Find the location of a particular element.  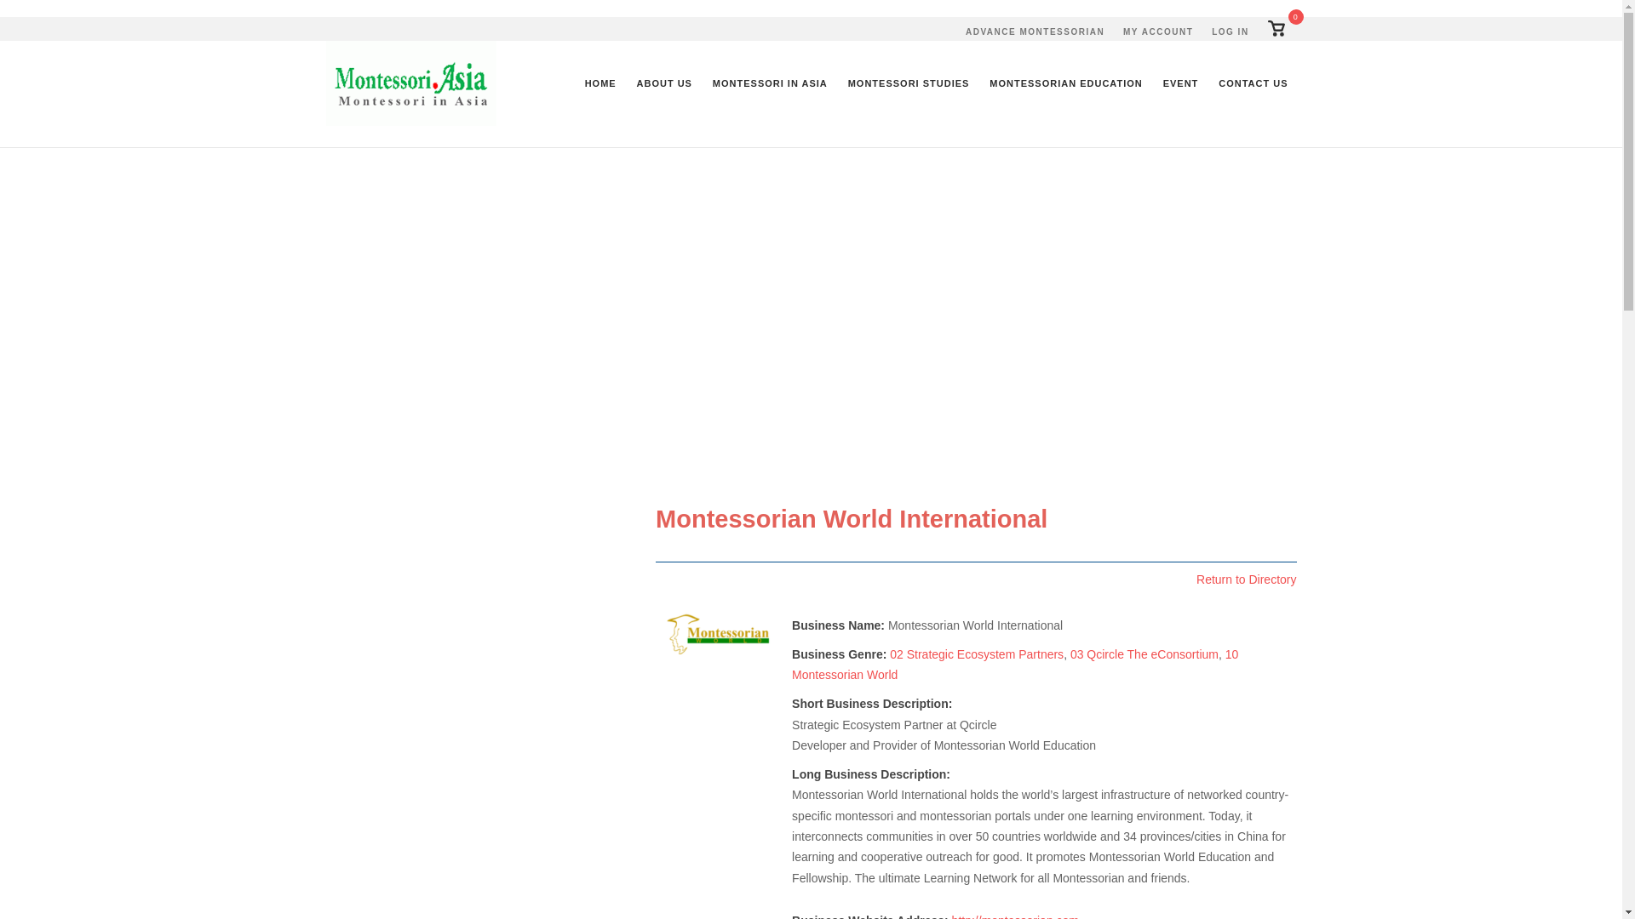

MY ACCOUNT is located at coordinates (1276, 29).